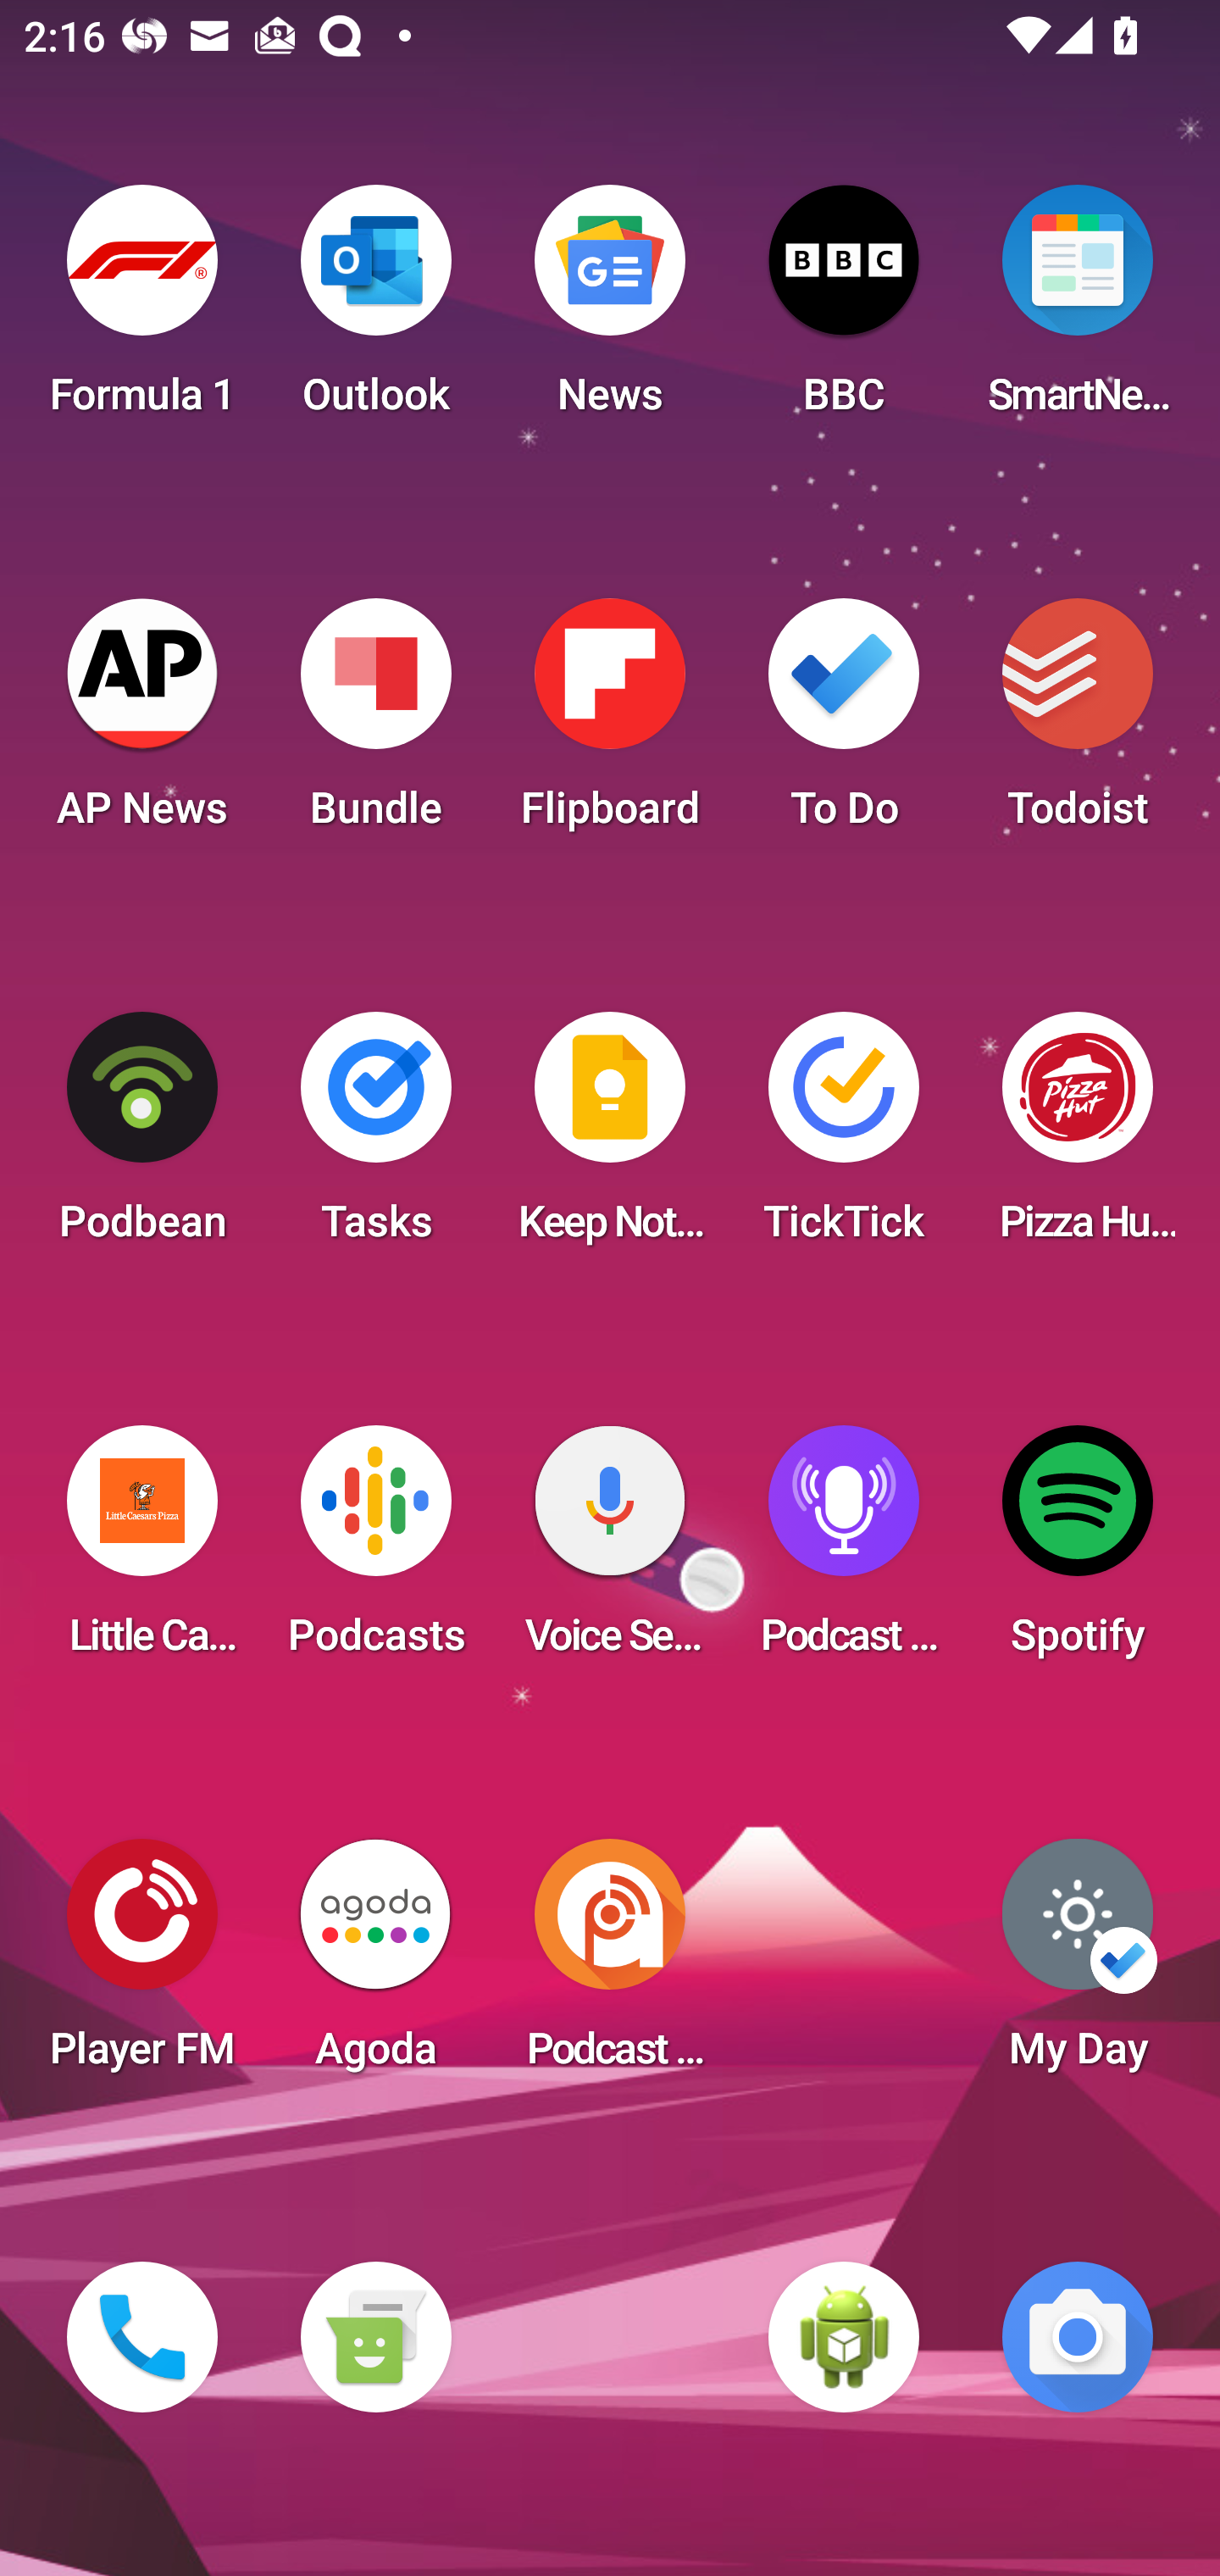 This screenshot has width=1220, height=2576. What do you see at coordinates (1078, 310) in the screenshot?
I see `SmartNews` at bounding box center [1078, 310].